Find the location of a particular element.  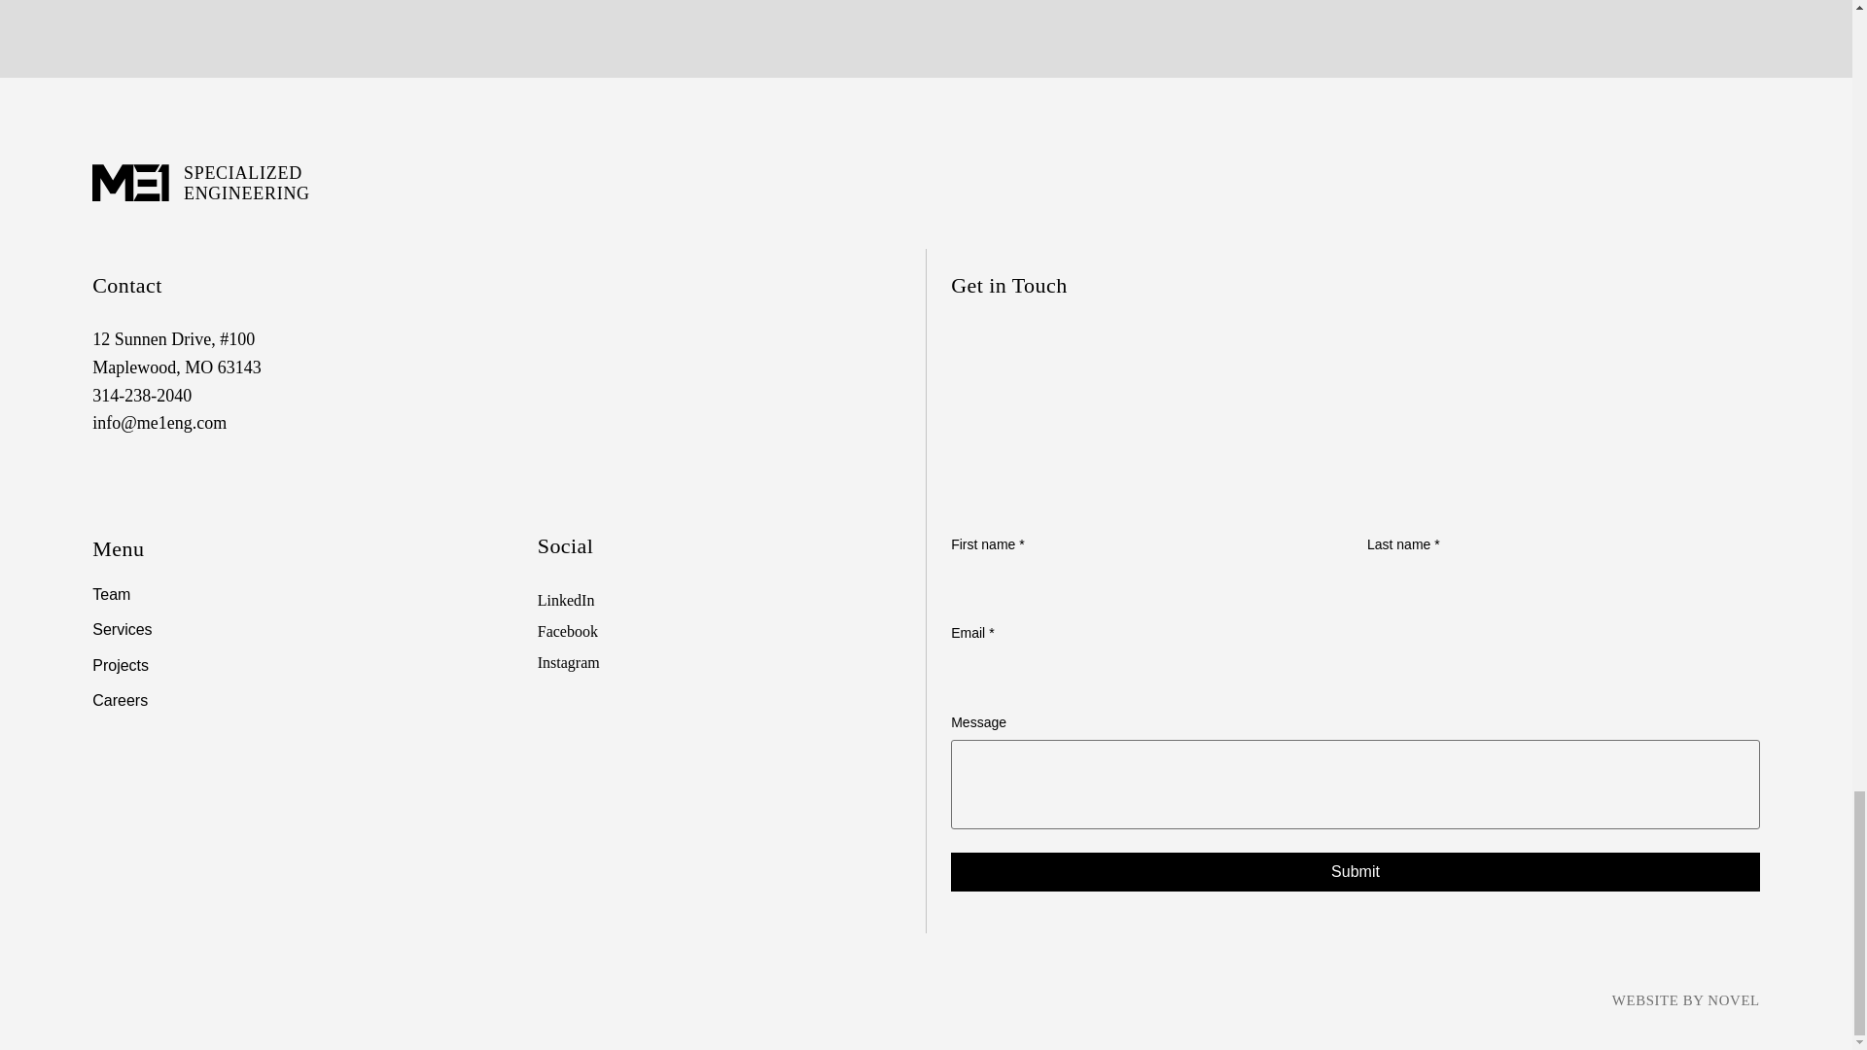

LinkedIn is located at coordinates (566, 601).